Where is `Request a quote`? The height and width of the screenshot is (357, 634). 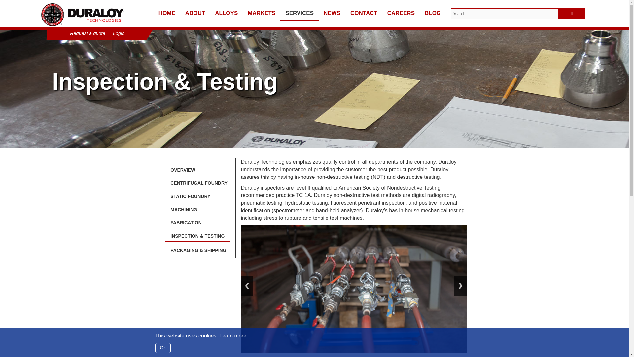 Request a quote is located at coordinates (86, 33).